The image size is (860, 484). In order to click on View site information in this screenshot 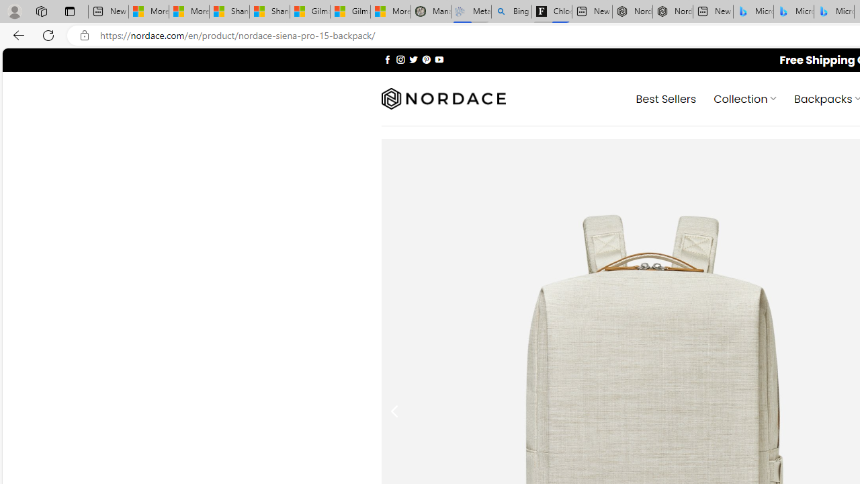, I will do `click(85, 36)`.